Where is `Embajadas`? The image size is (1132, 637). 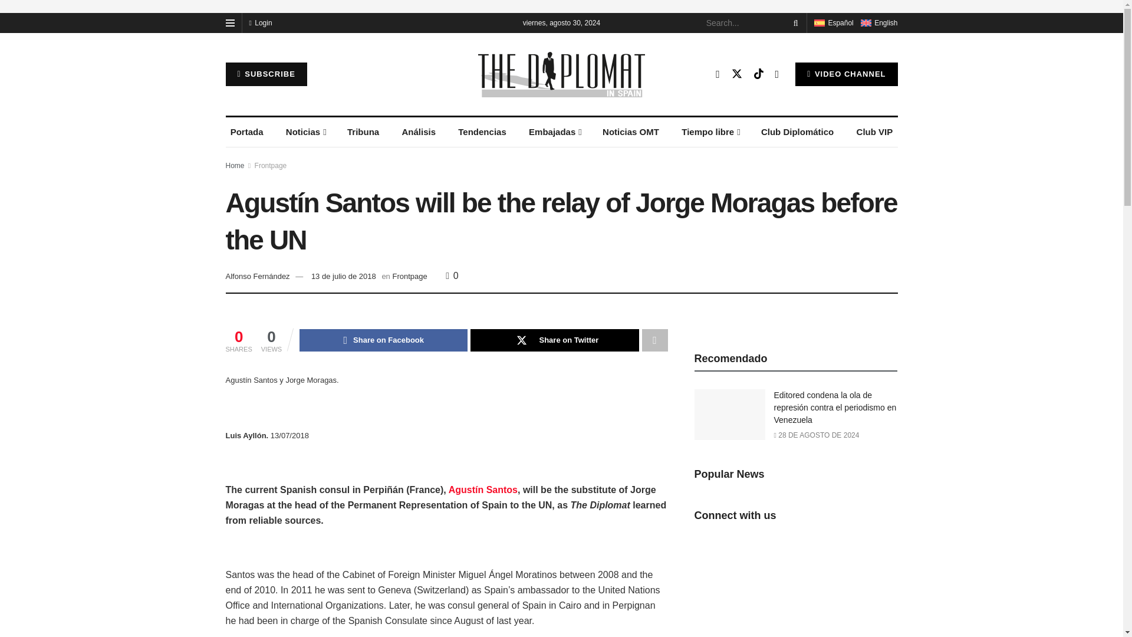 Embajadas is located at coordinates (554, 132).